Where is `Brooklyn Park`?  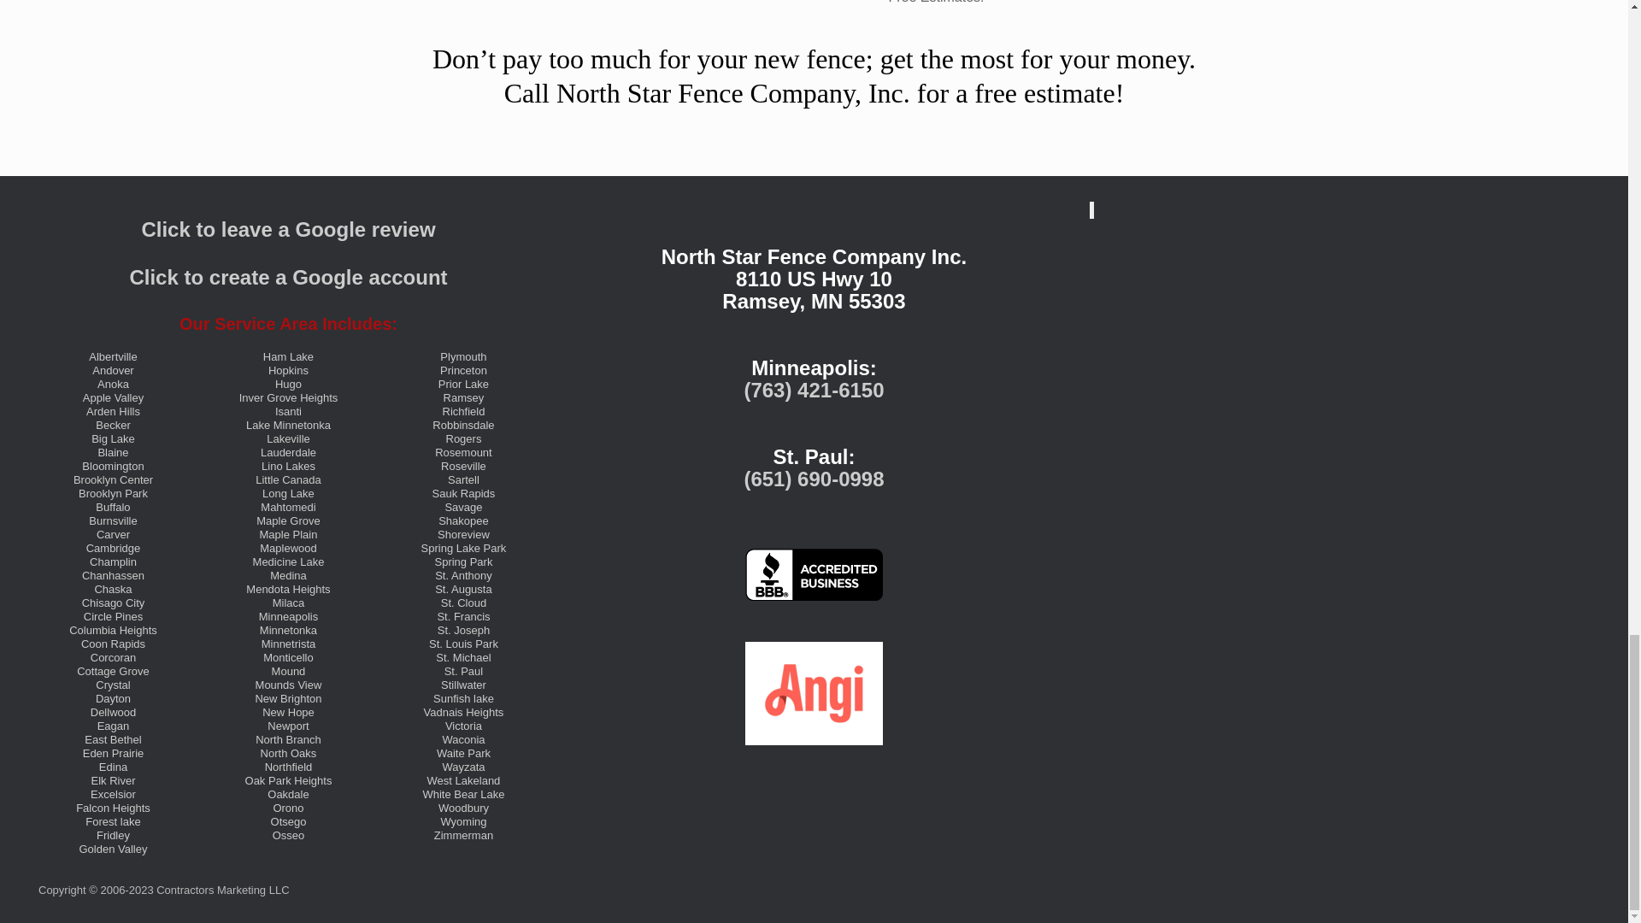
Brooklyn Park is located at coordinates (113, 494).